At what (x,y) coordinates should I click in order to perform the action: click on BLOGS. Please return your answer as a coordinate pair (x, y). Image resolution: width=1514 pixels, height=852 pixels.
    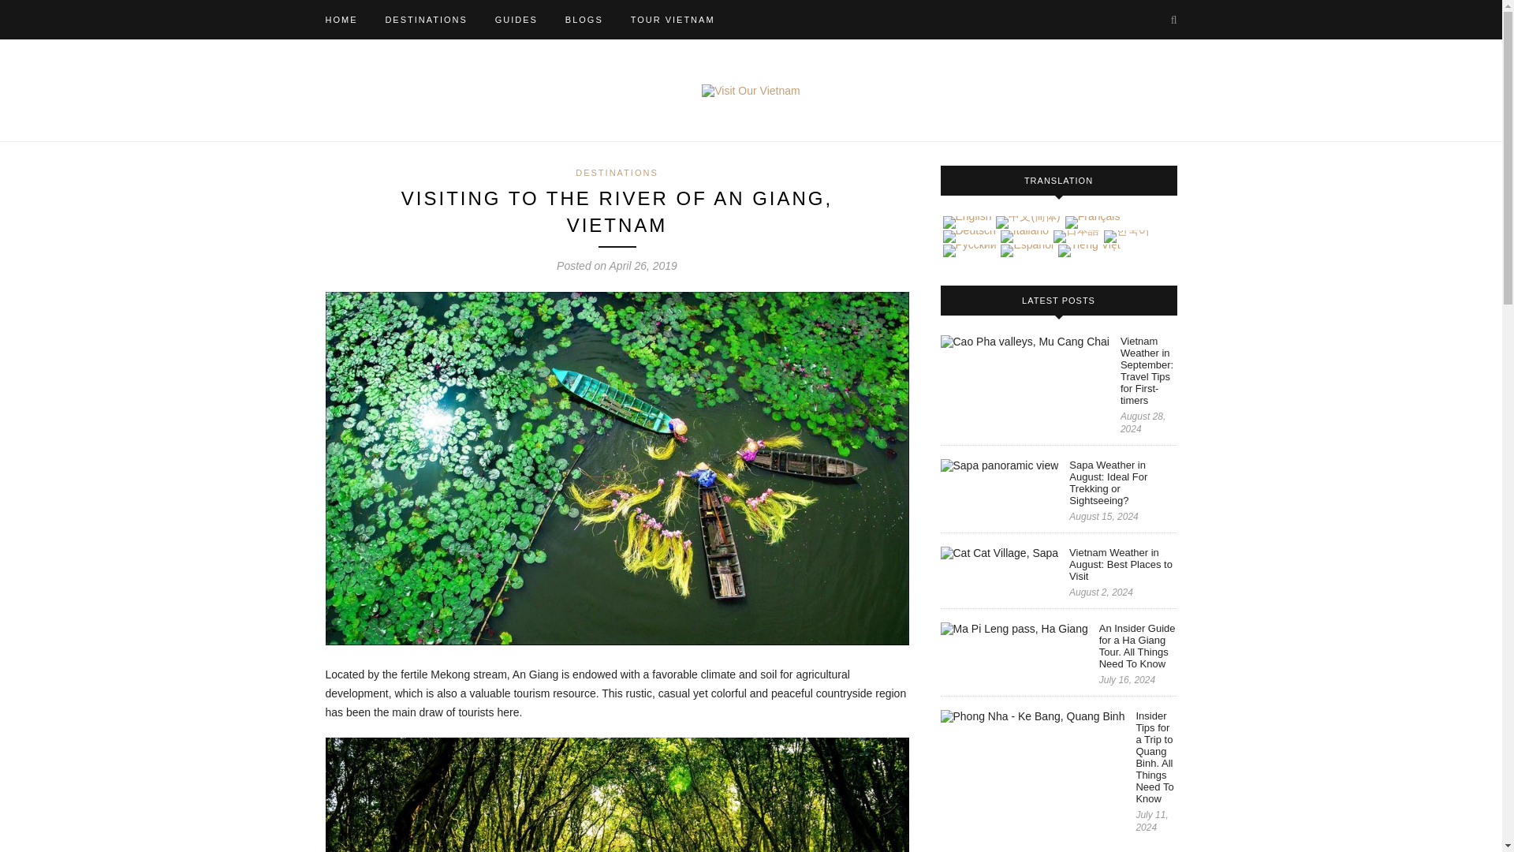
    Looking at the image, I should click on (584, 19).